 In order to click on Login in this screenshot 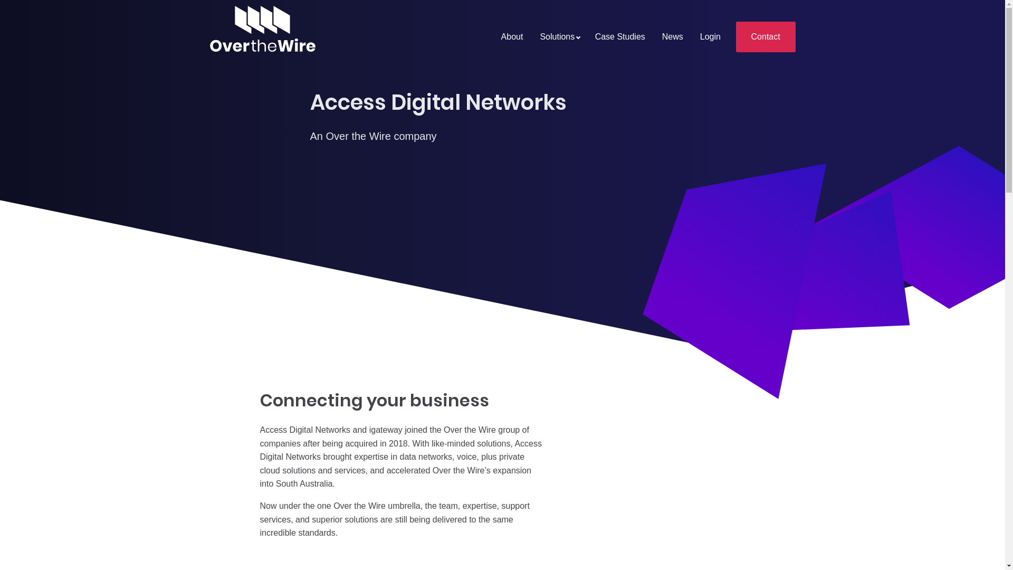, I will do `click(710, 37)`.